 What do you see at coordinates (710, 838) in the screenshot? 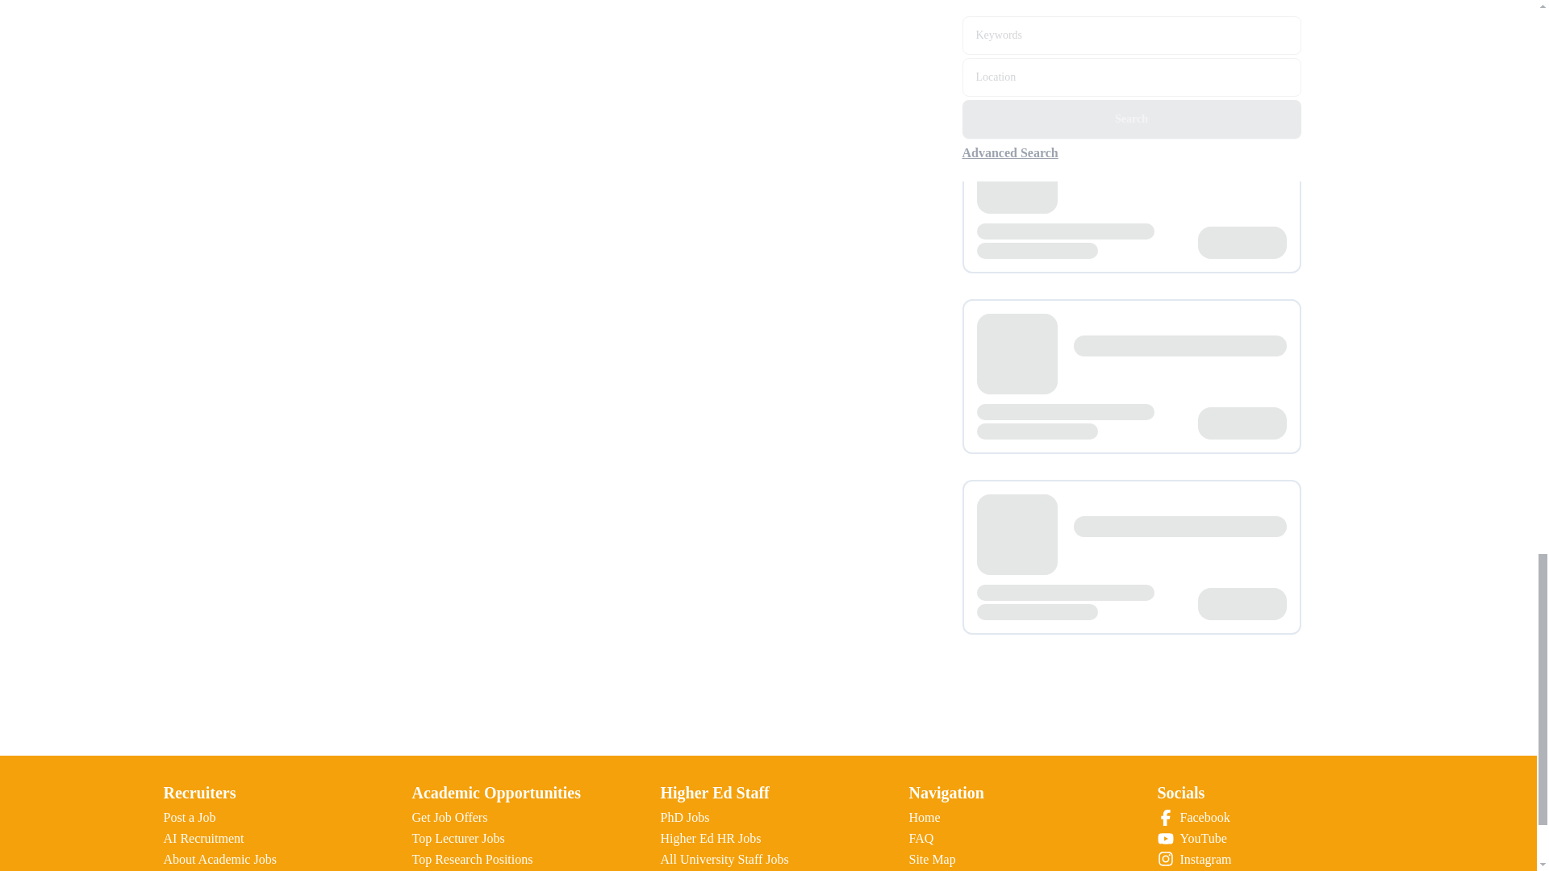
I see `Higher Ed HR Jobs` at bounding box center [710, 838].